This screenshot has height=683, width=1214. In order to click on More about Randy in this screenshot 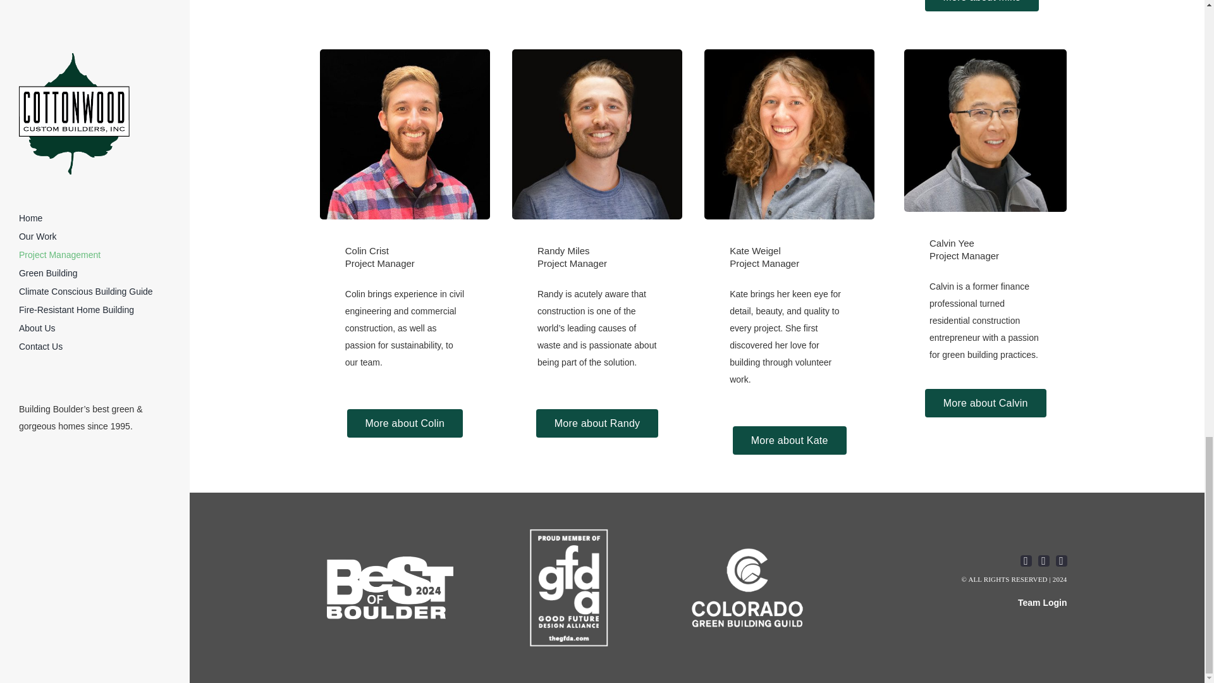, I will do `click(597, 423)`.